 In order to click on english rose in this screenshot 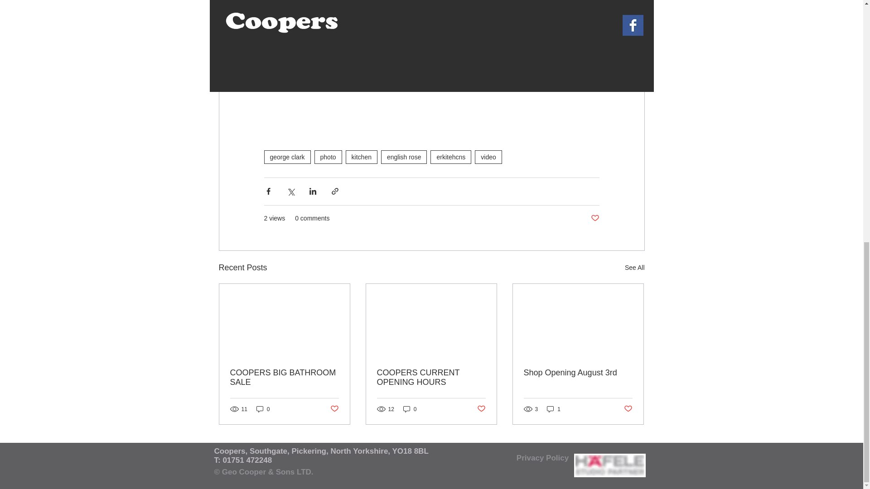, I will do `click(404, 157)`.